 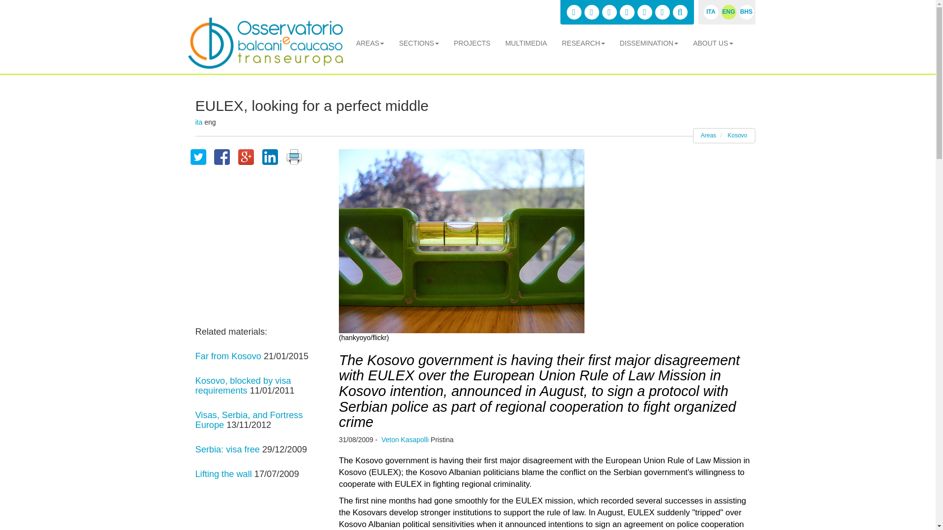 What do you see at coordinates (419, 43) in the screenshot?
I see `SECTIONS` at bounding box center [419, 43].